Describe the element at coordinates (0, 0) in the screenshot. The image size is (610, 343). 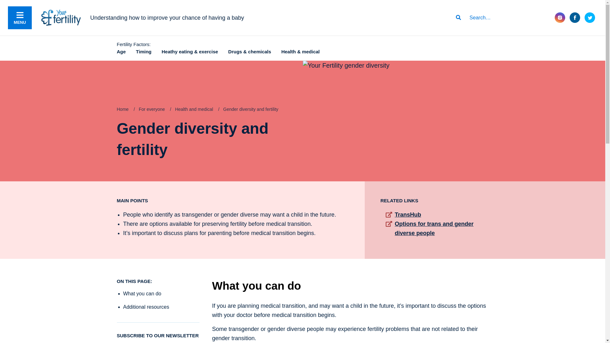
I see `Skip to main content` at that location.